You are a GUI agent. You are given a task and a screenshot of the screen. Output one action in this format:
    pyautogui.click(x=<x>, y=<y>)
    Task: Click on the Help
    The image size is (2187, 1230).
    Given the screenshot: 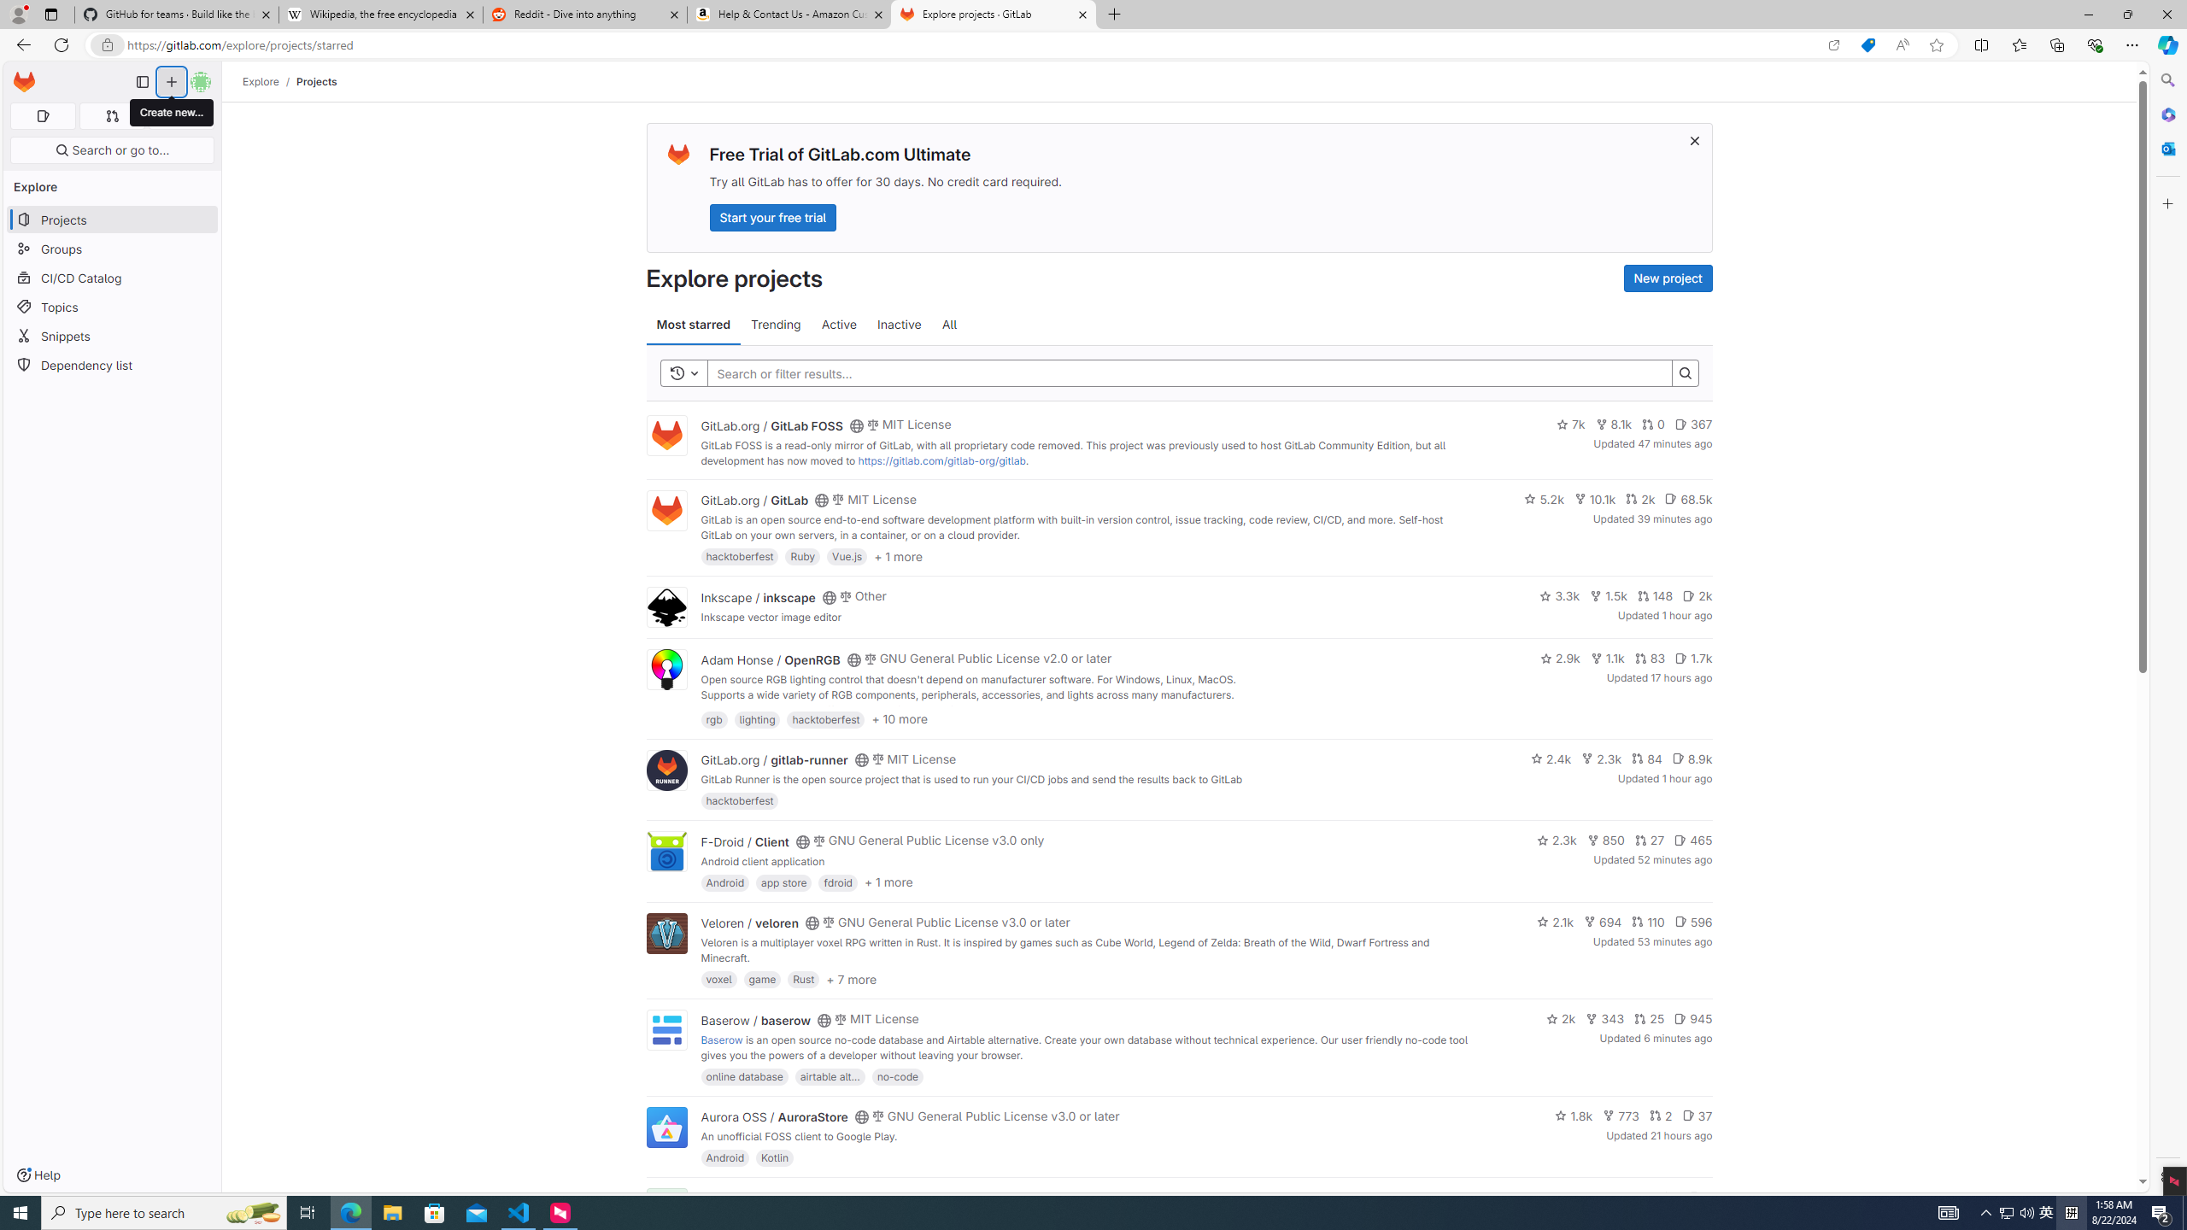 What is the action you would take?
    pyautogui.click(x=38, y=1175)
    